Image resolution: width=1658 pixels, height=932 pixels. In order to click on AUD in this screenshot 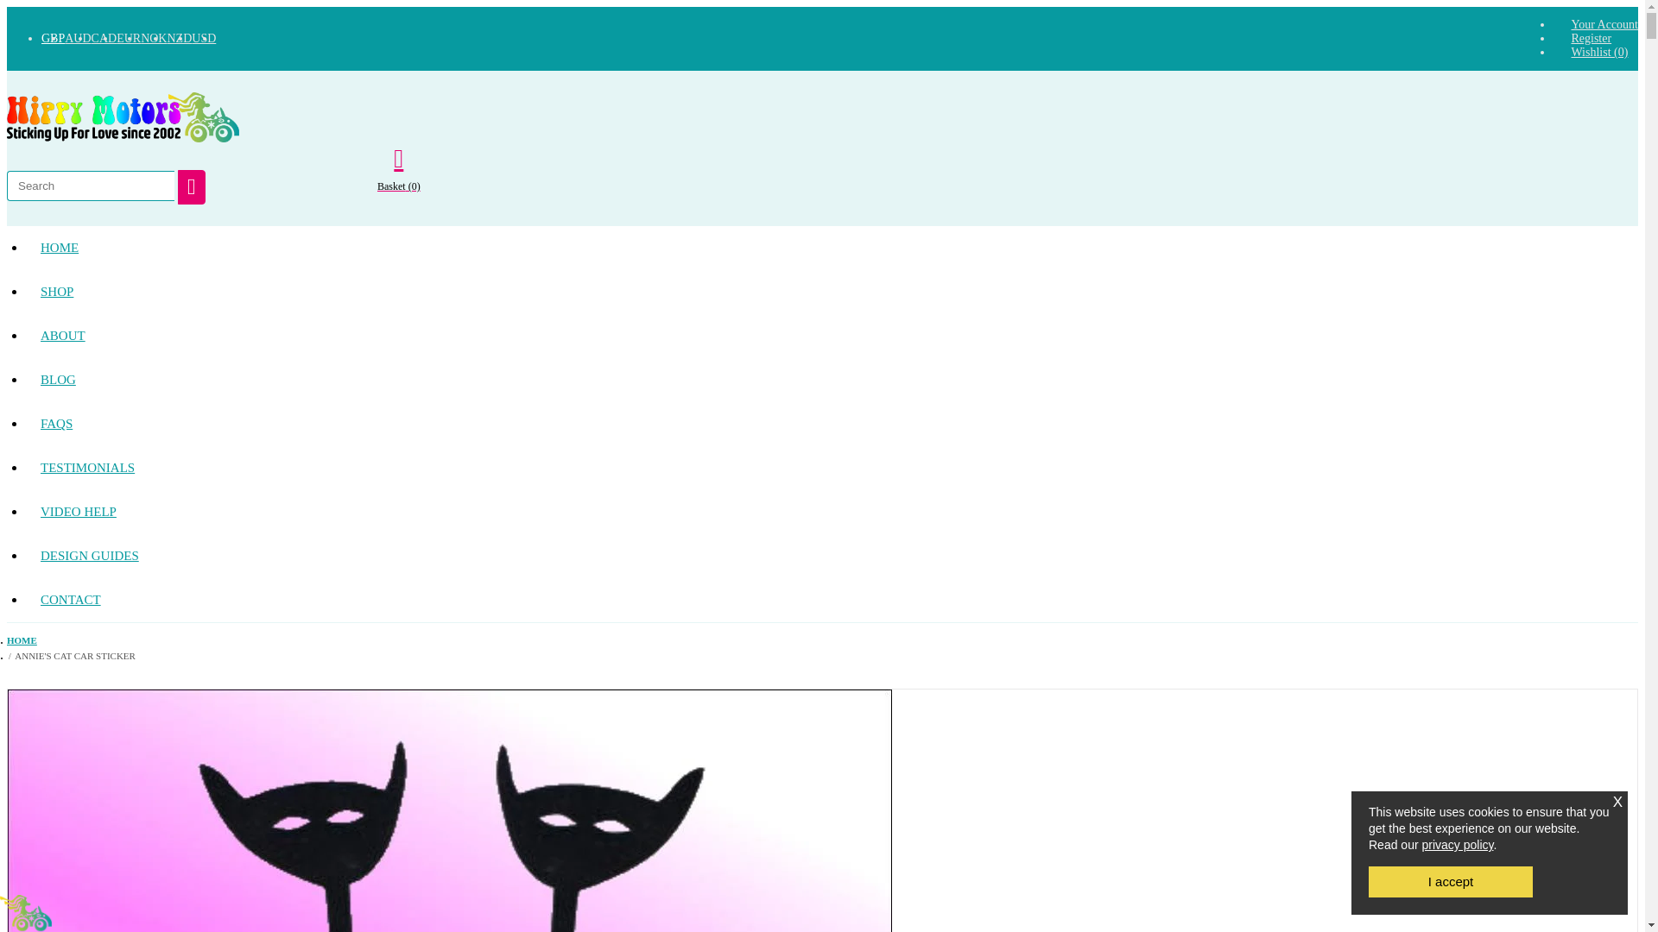, I will do `click(78, 38)`.